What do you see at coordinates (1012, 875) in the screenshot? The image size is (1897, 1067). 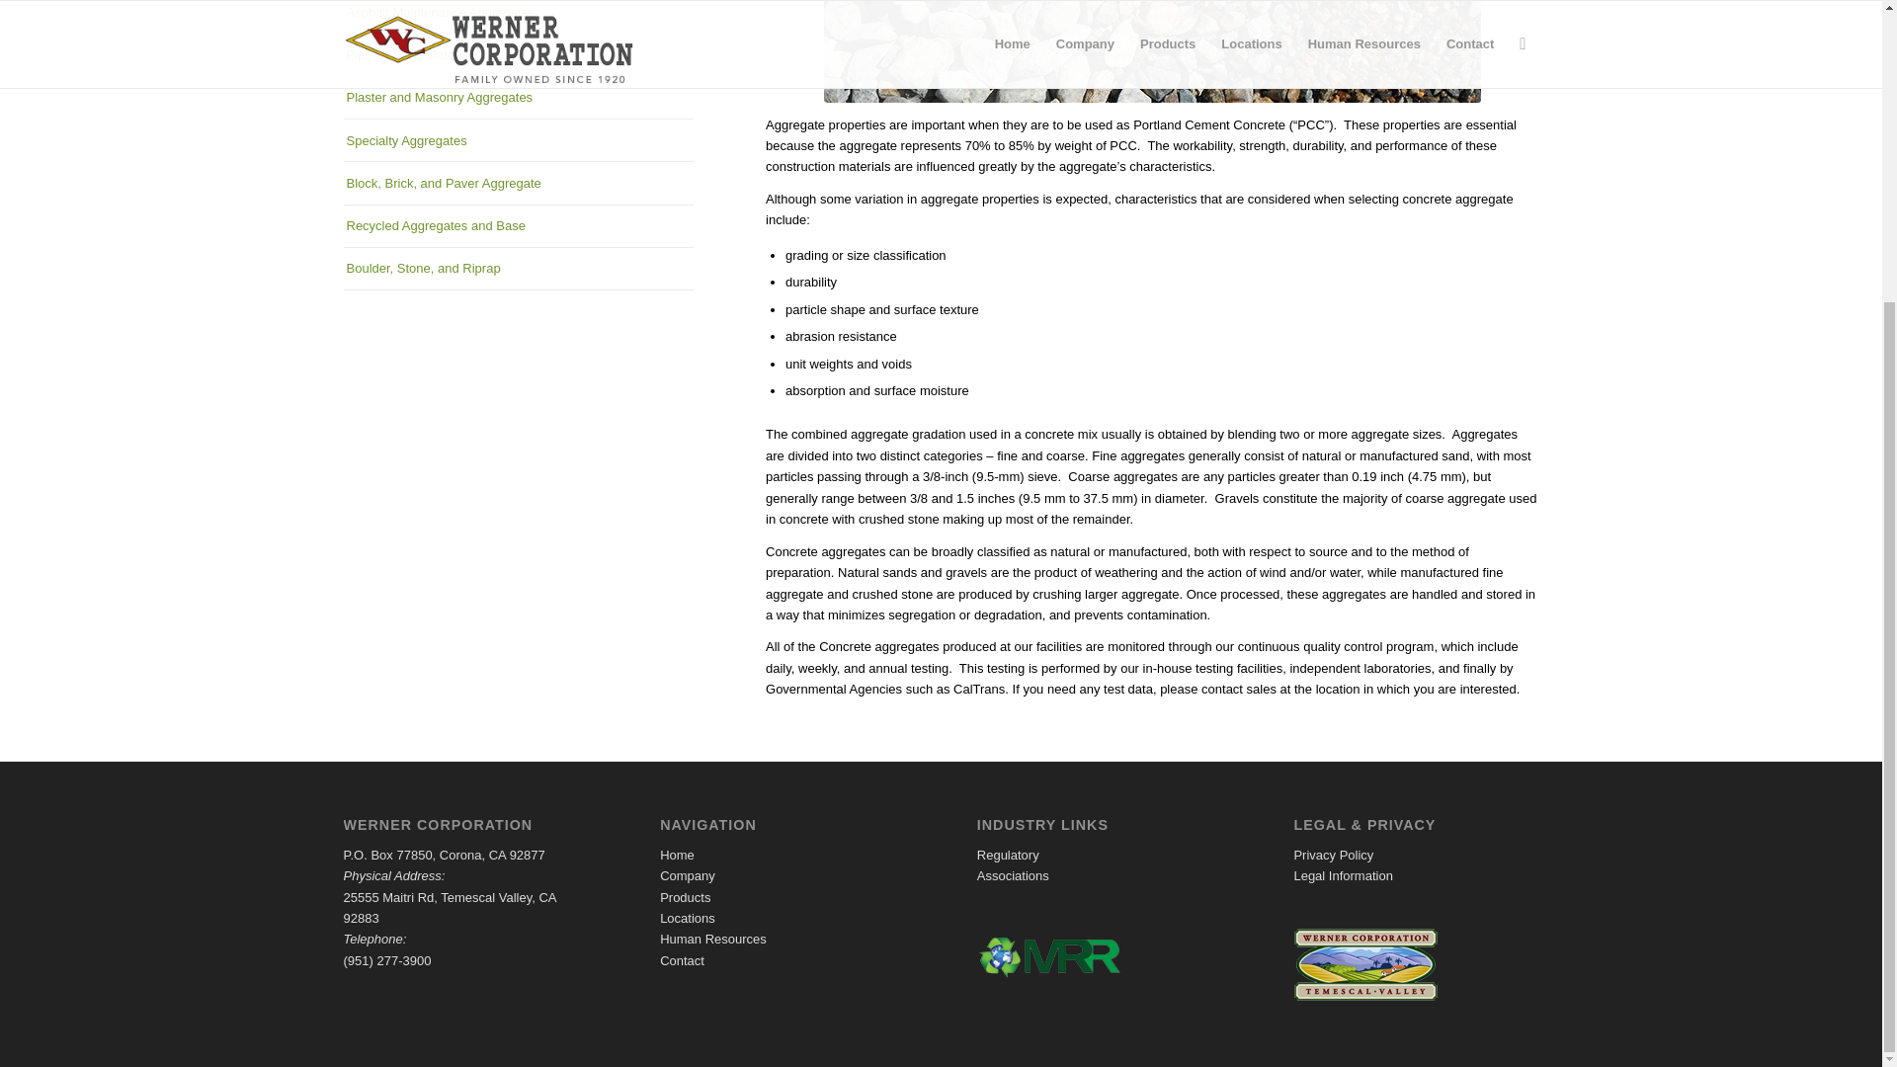 I see `Industry Links` at bounding box center [1012, 875].